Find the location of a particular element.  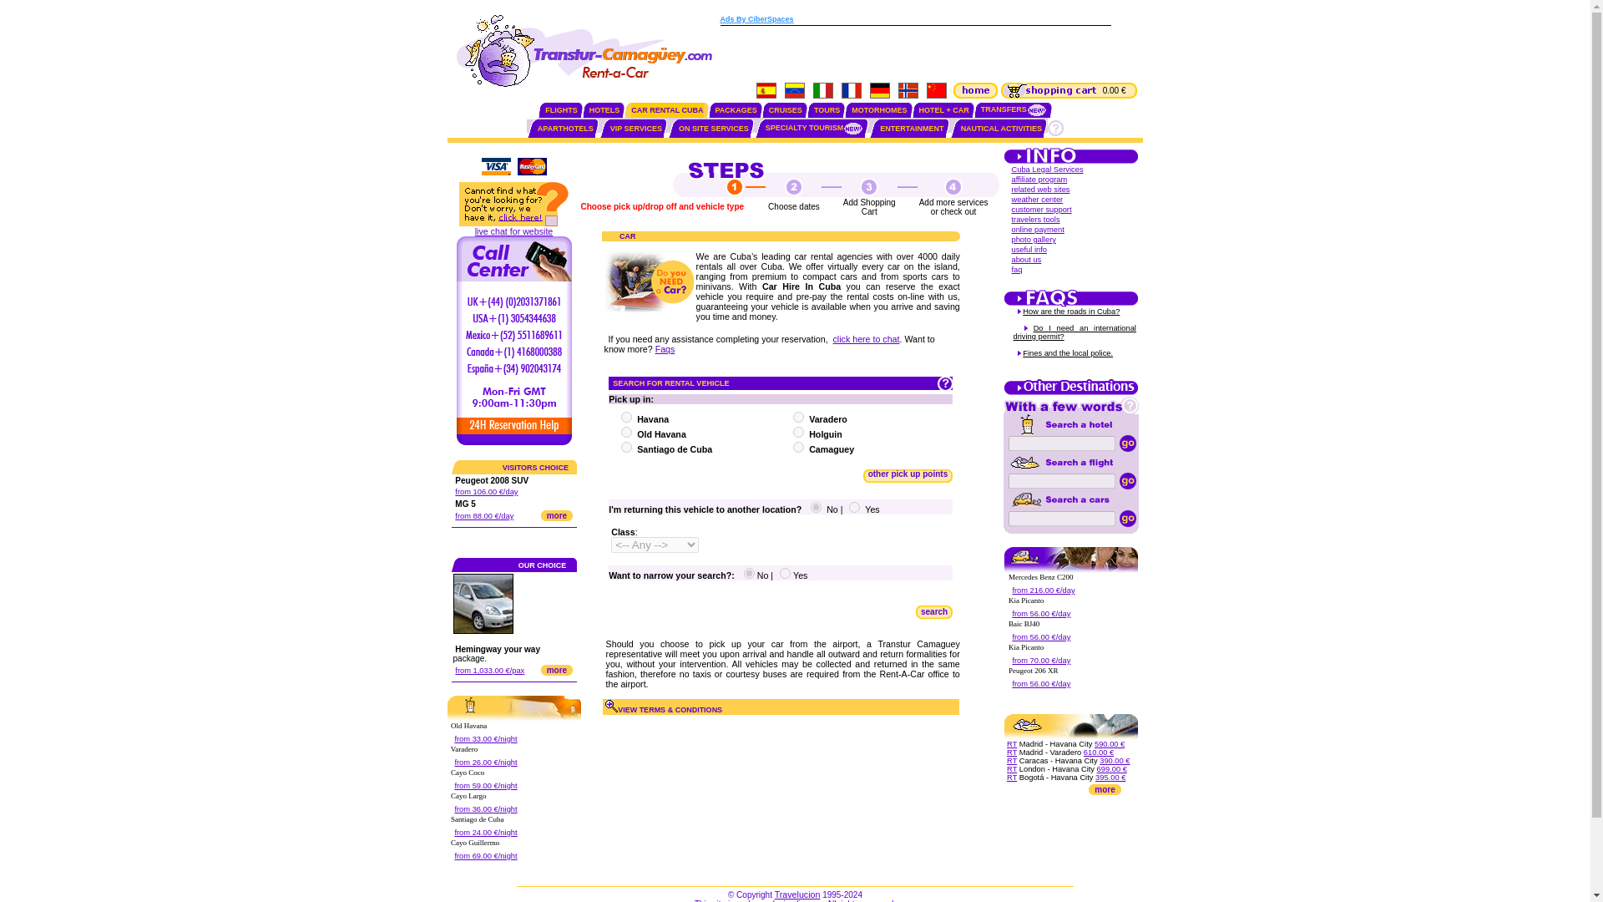

PACKAGES is located at coordinates (736, 110).